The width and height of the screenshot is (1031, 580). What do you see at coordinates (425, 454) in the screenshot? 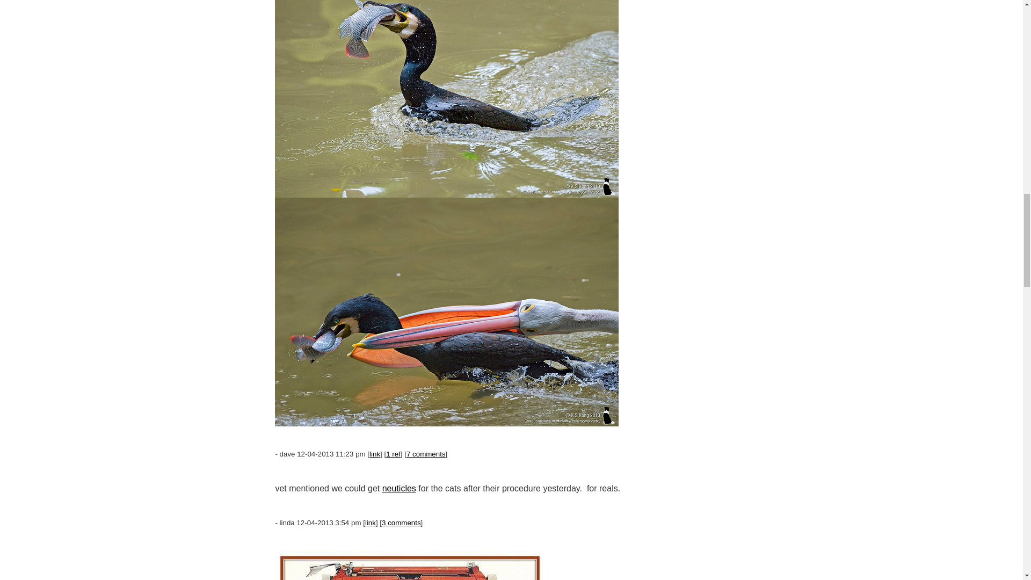
I see `7 comments` at bounding box center [425, 454].